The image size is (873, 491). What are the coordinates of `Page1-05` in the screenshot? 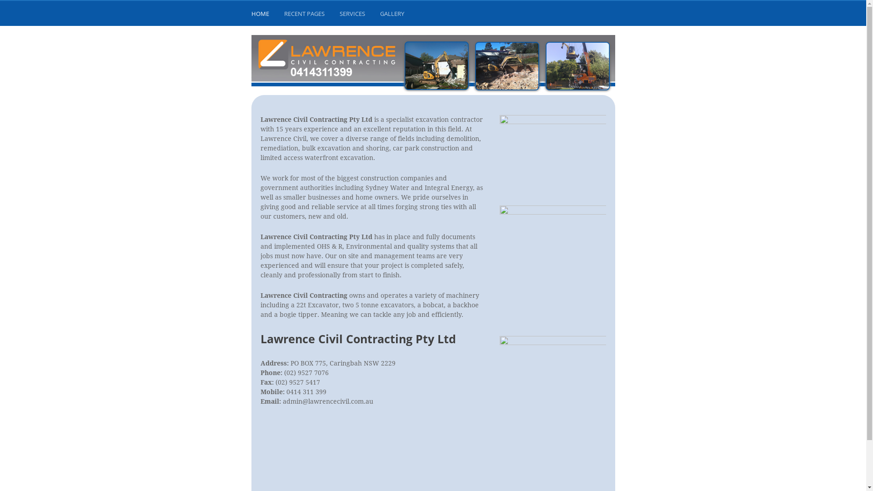 It's located at (553, 155).